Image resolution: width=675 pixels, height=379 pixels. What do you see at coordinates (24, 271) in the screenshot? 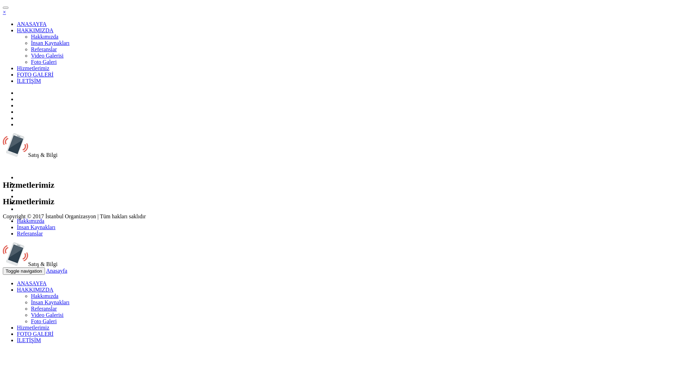
I see `Toggle navigation` at bounding box center [24, 271].